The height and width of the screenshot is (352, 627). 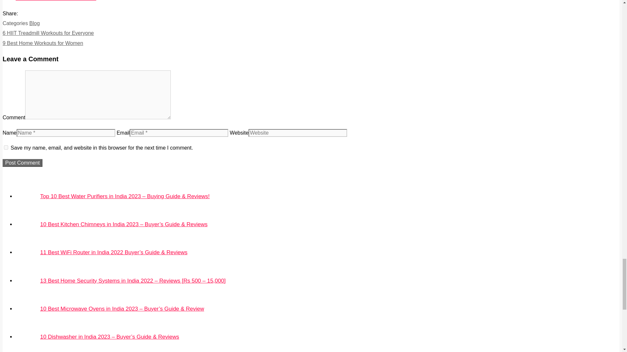 What do you see at coordinates (6, 147) in the screenshot?
I see `yes` at bounding box center [6, 147].